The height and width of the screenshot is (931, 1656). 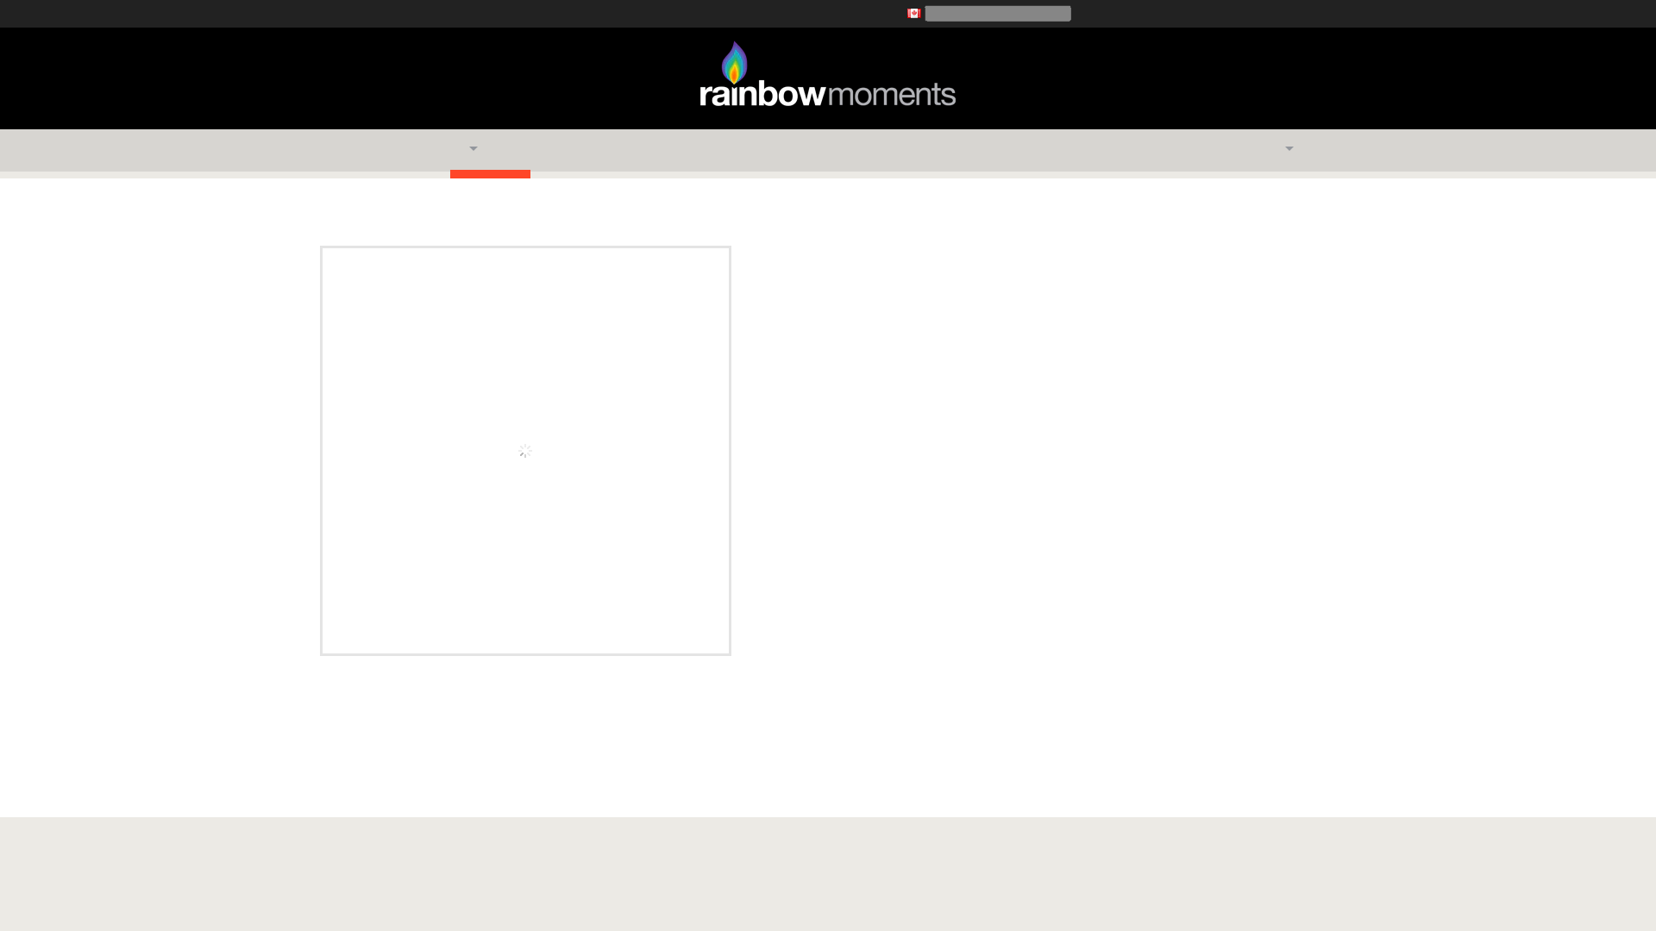 I want to click on GLOCO, so click(x=355, y=14).